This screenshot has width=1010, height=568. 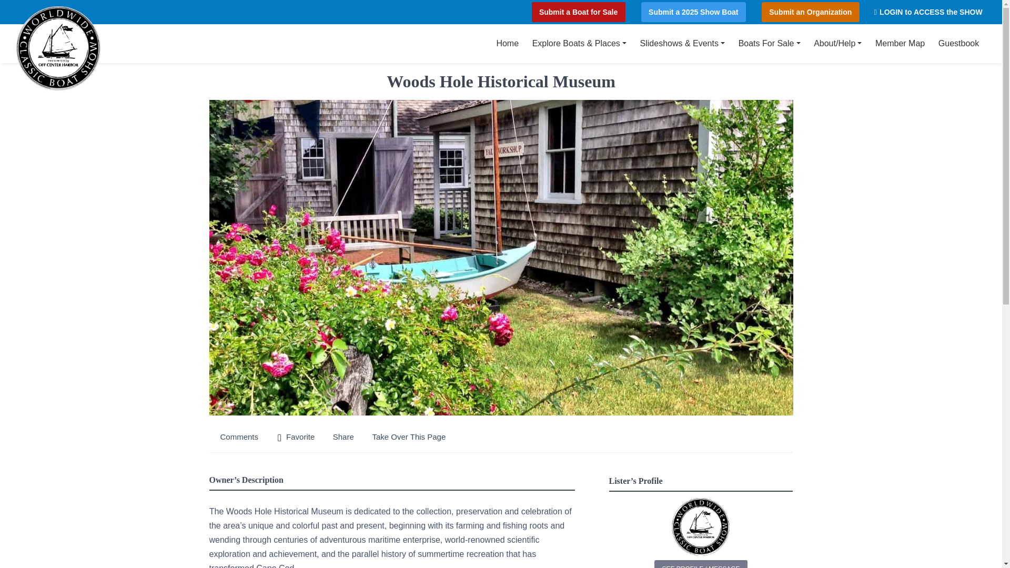 What do you see at coordinates (769, 43) in the screenshot?
I see `Boats For Sale` at bounding box center [769, 43].